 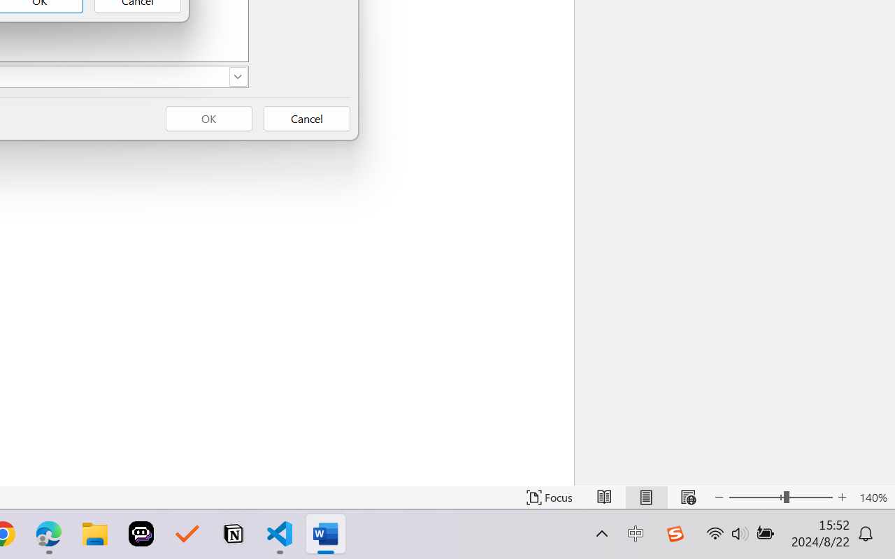 I want to click on Cancel, so click(x=306, y=119).